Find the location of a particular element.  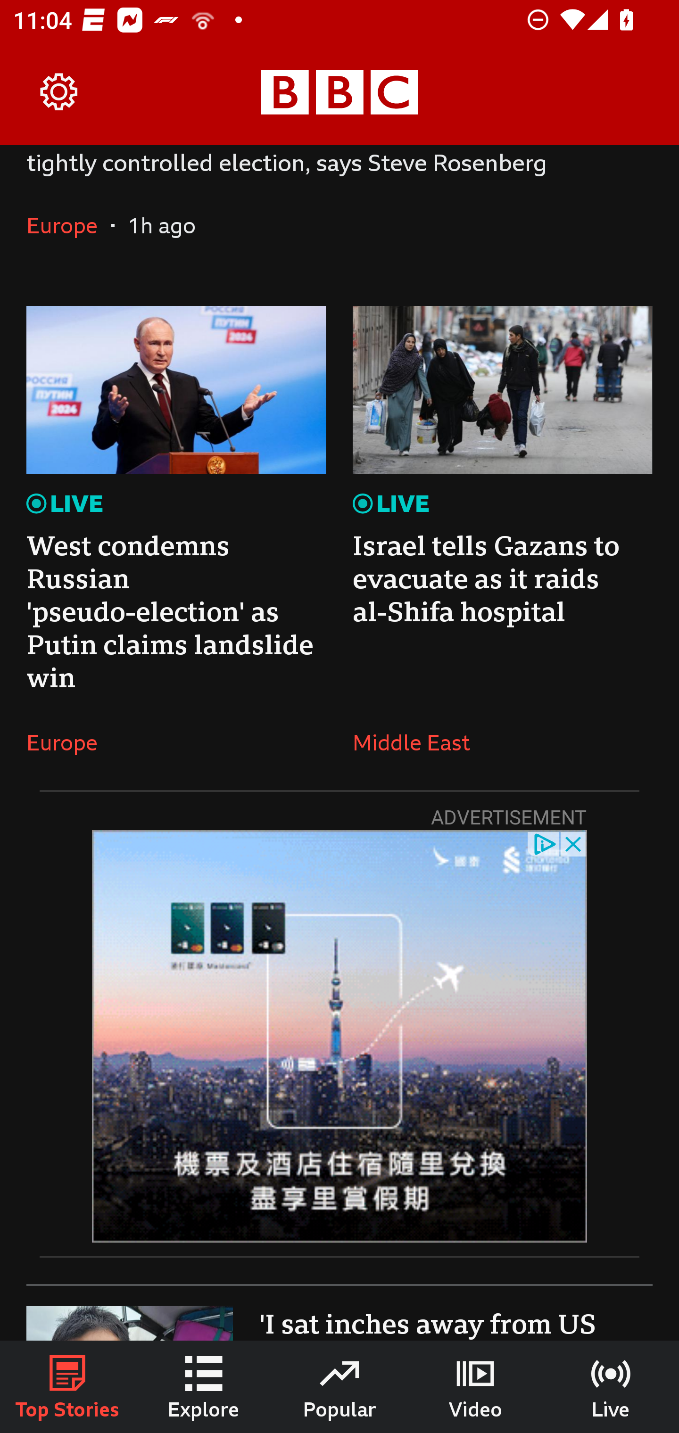

Europe In the section Europe is located at coordinates (69, 224).